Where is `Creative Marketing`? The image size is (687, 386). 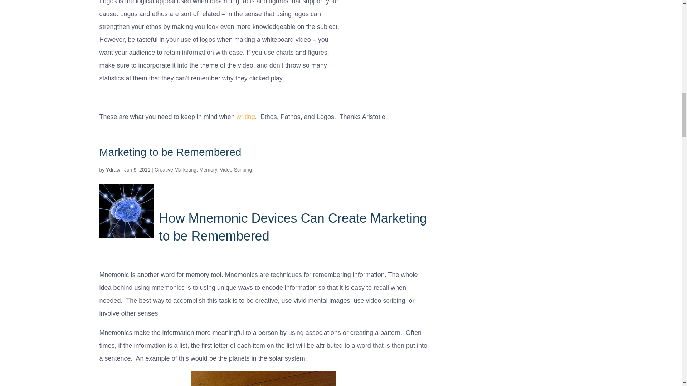
Creative Marketing is located at coordinates (175, 169).